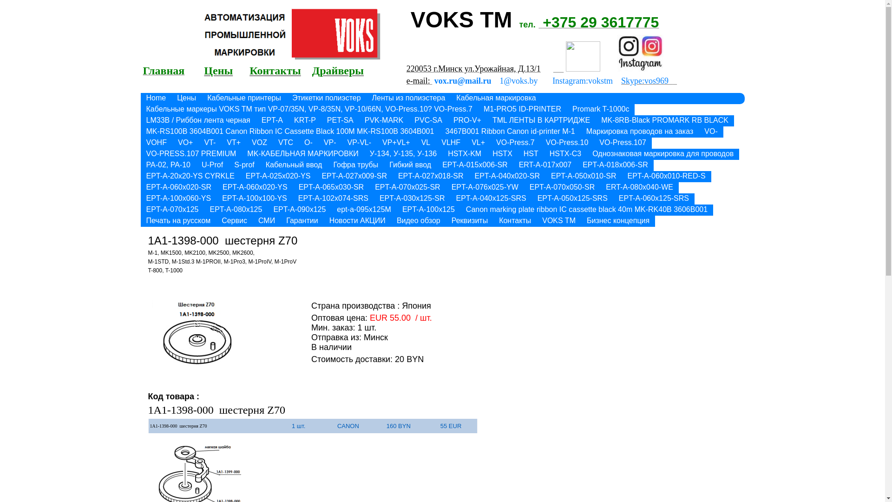  What do you see at coordinates (234, 143) in the screenshot?
I see `VT+` at bounding box center [234, 143].